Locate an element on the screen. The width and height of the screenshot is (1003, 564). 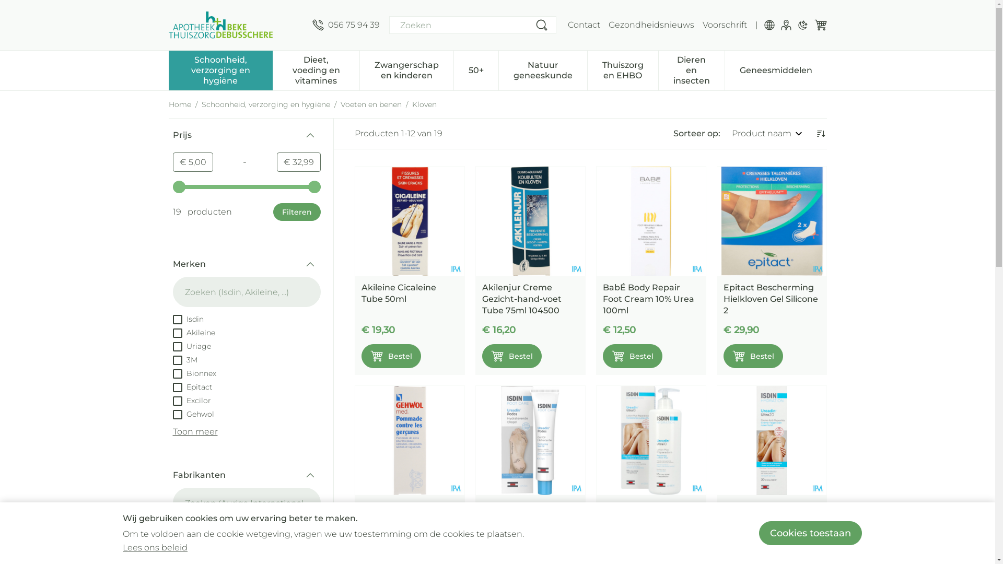
Isdin Ureadin Ultra 20 Cream 100ml is located at coordinates (769, 513).